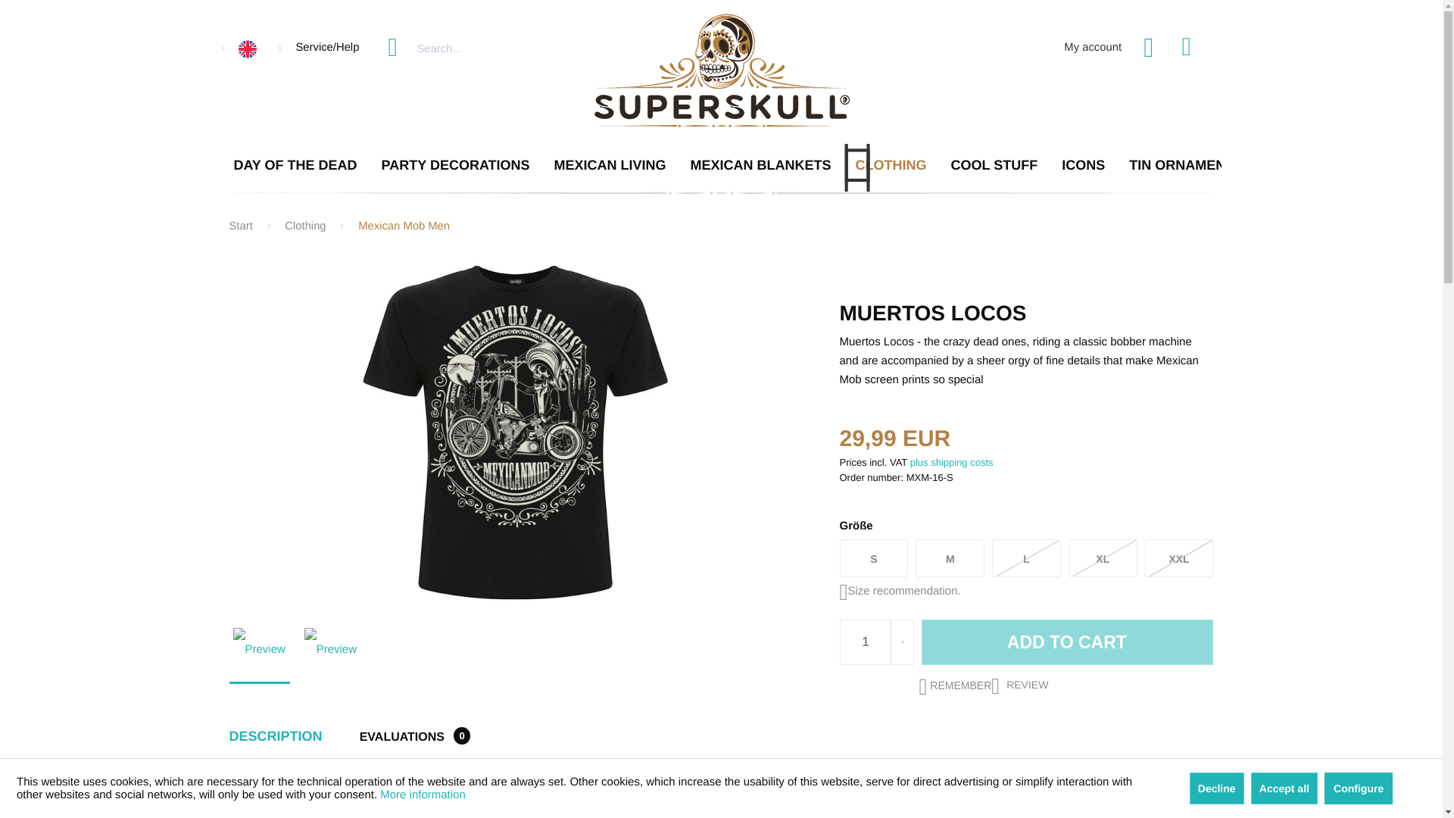 The height and width of the screenshot is (818, 1454). Describe the element at coordinates (994, 167) in the screenshot. I see `Cool Stuff` at that location.